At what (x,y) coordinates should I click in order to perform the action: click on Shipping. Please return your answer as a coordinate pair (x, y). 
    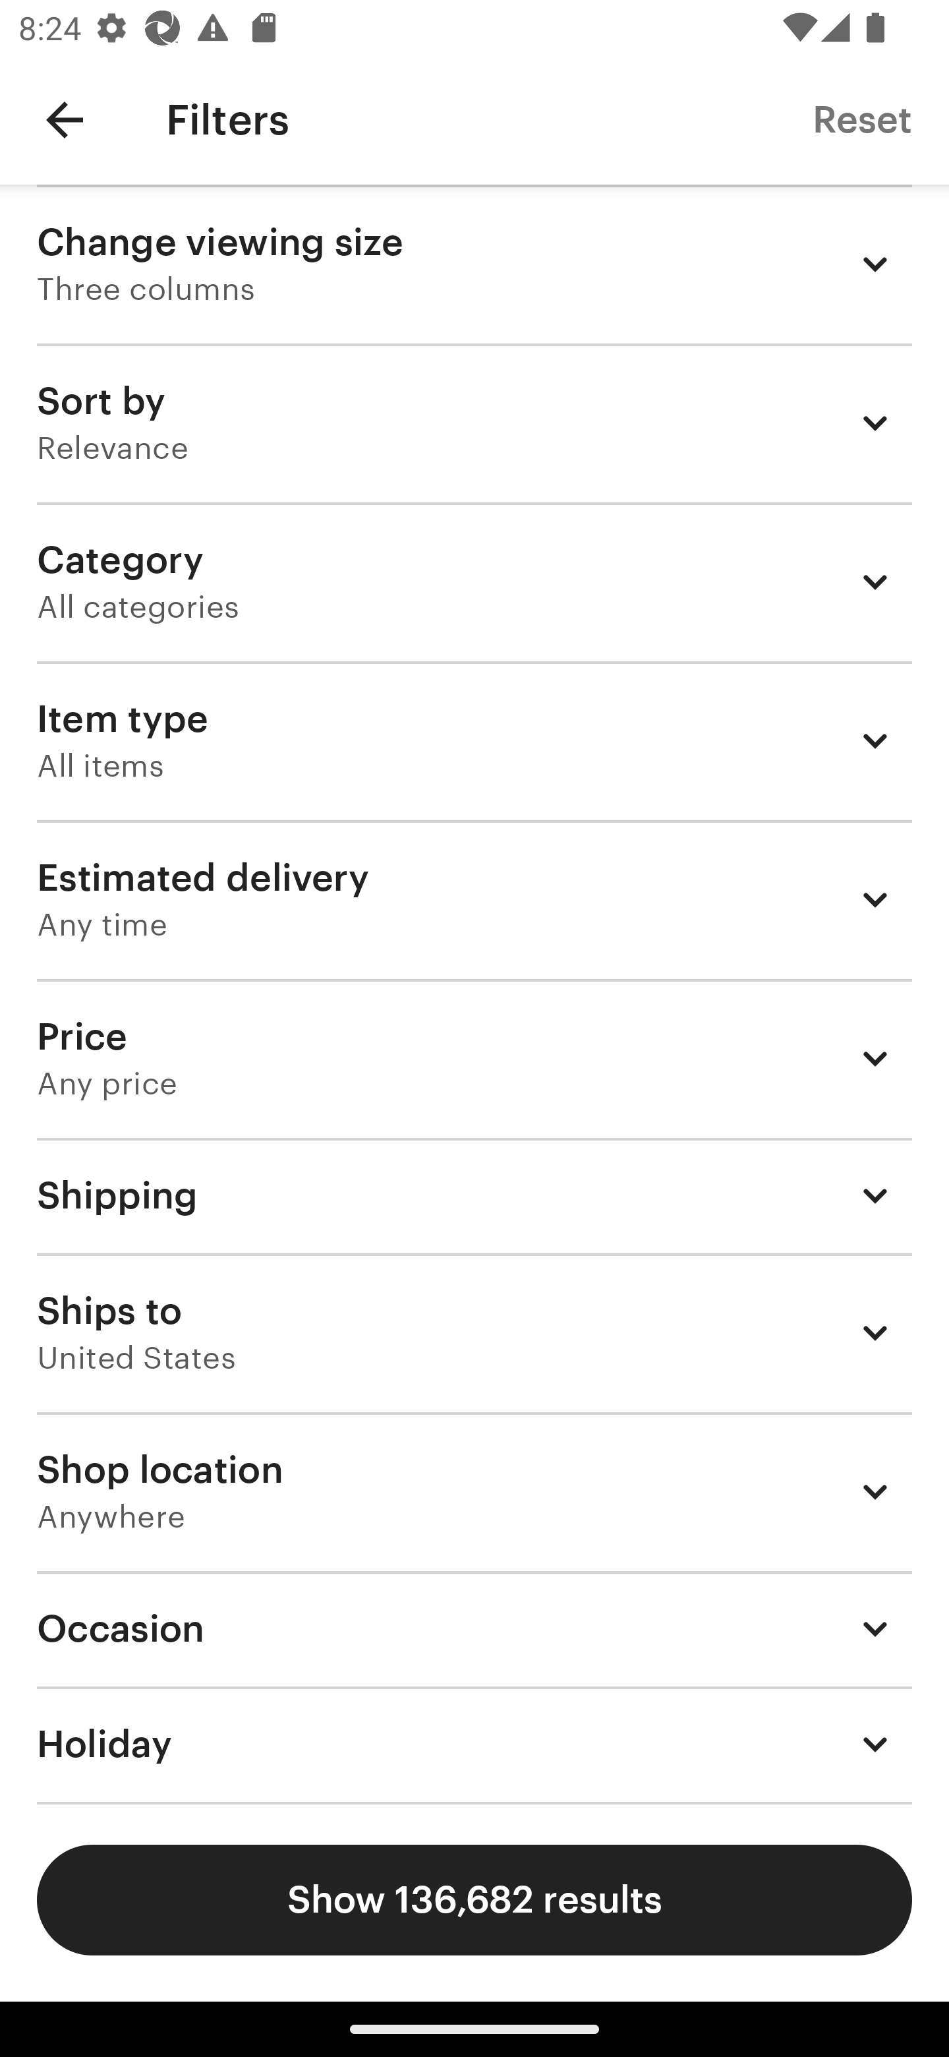
    Looking at the image, I should click on (474, 1195).